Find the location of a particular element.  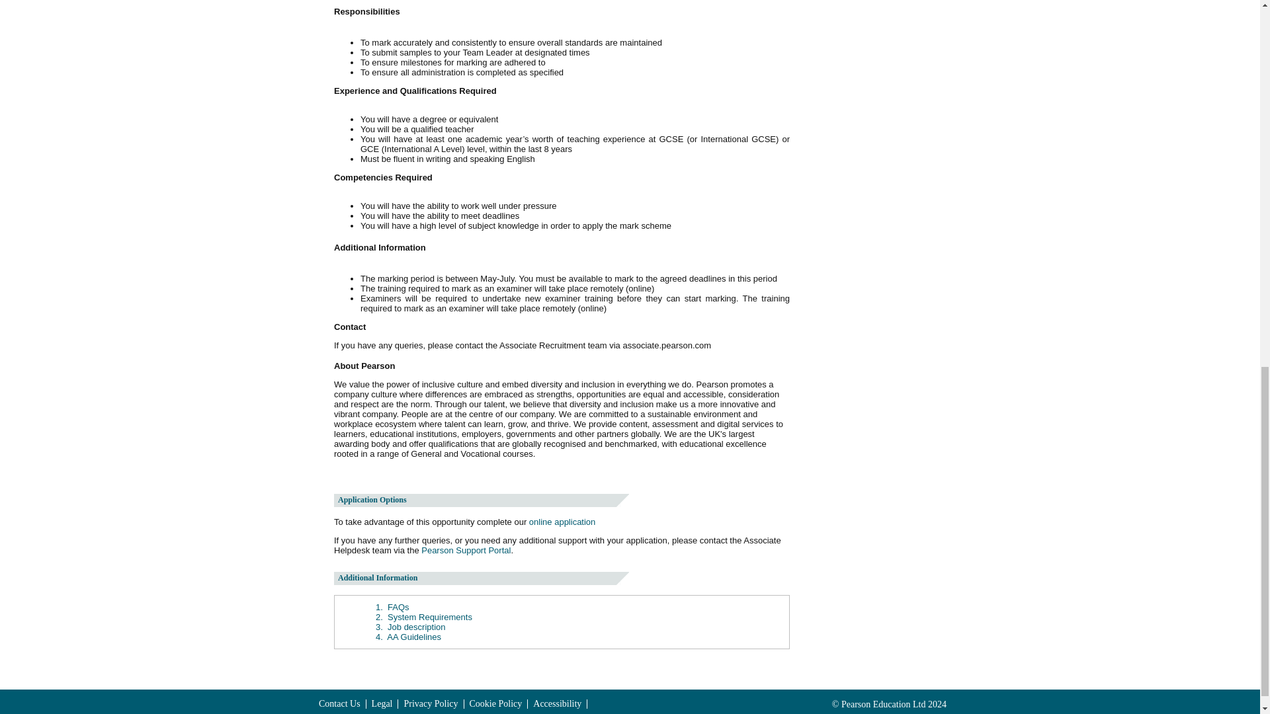

online application is located at coordinates (562, 522).